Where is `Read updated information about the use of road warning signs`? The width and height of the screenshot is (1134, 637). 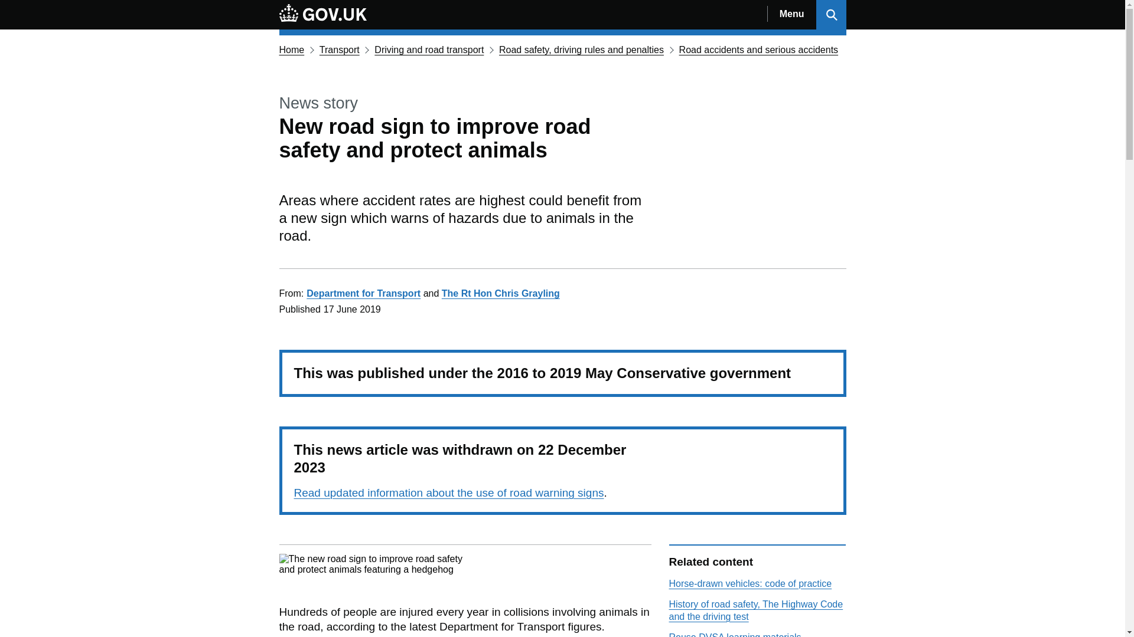 Read updated information about the use of road warning signs is located at coordinates (449, 492).